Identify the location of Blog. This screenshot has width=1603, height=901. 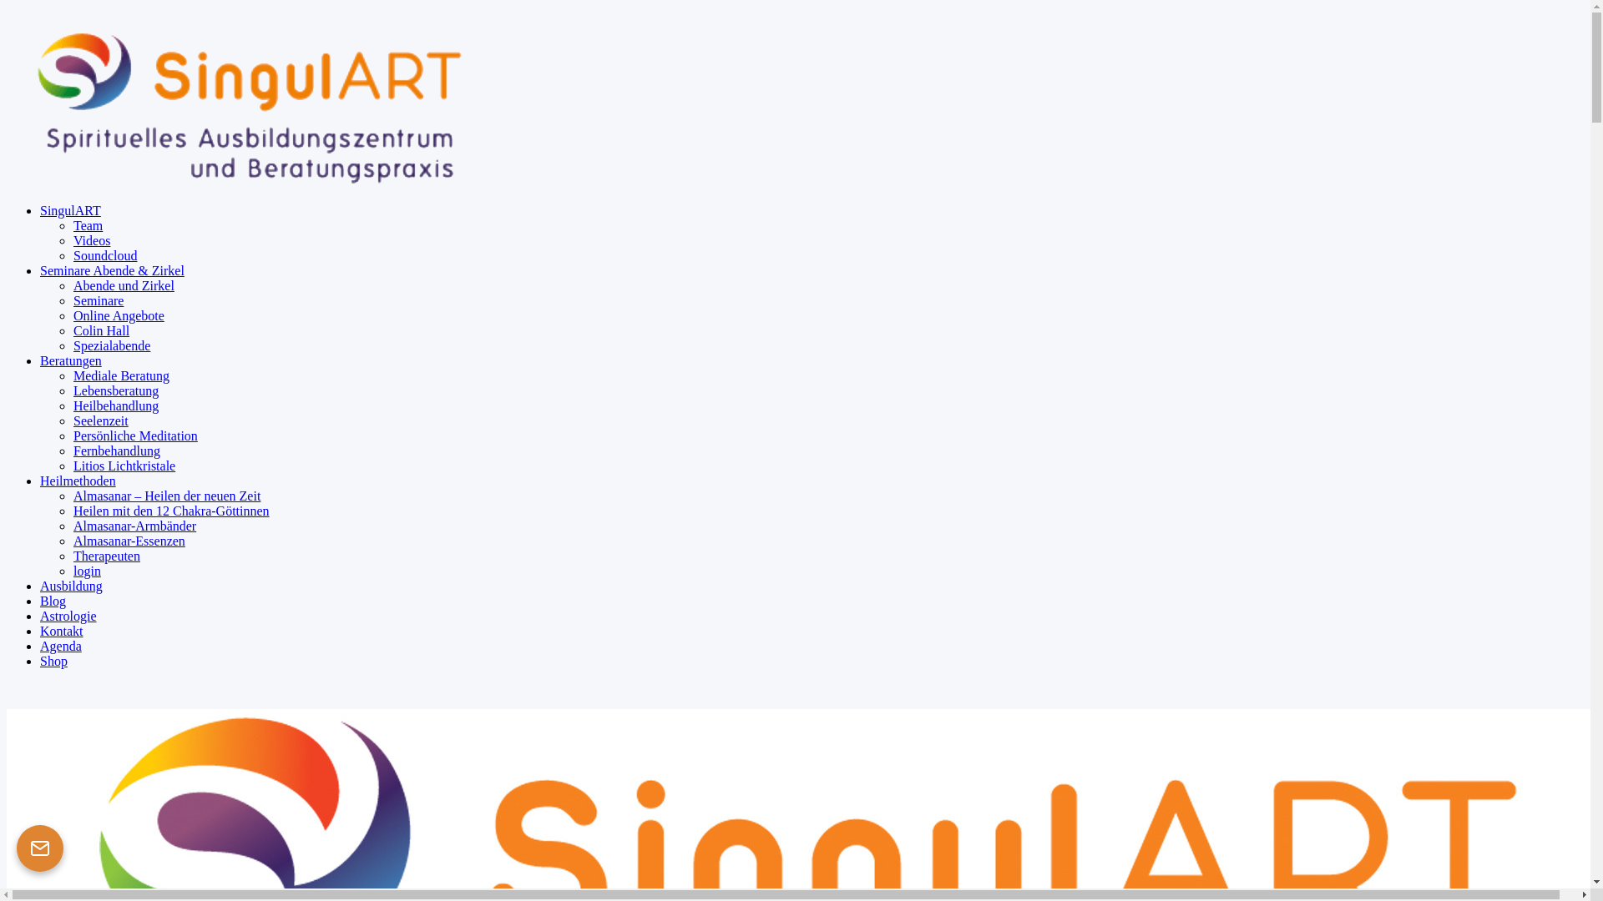
(53, 601).